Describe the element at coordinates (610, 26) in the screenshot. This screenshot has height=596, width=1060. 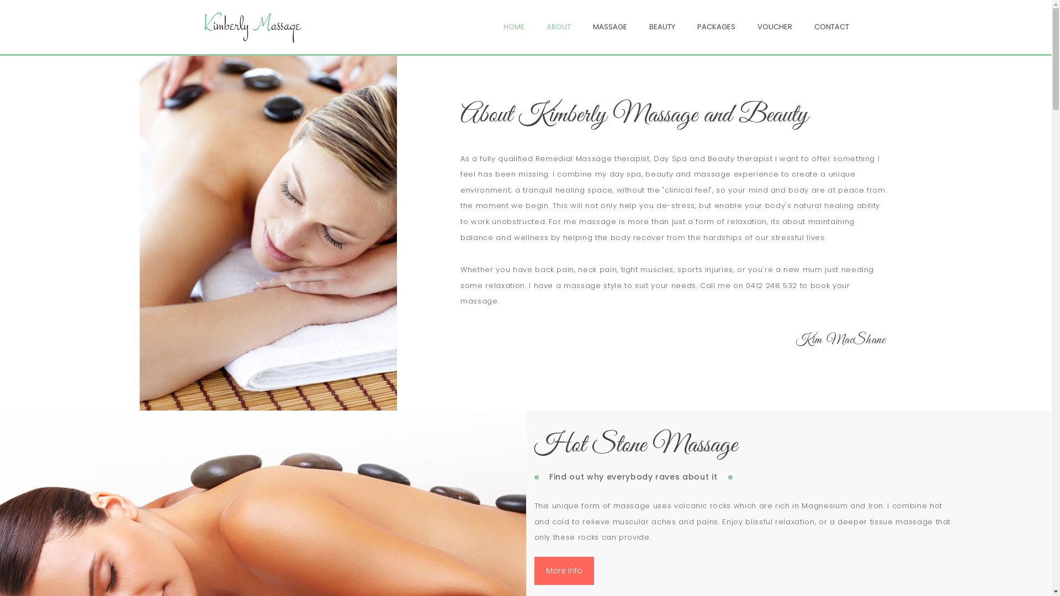
I see `MASSAGE` at that location.